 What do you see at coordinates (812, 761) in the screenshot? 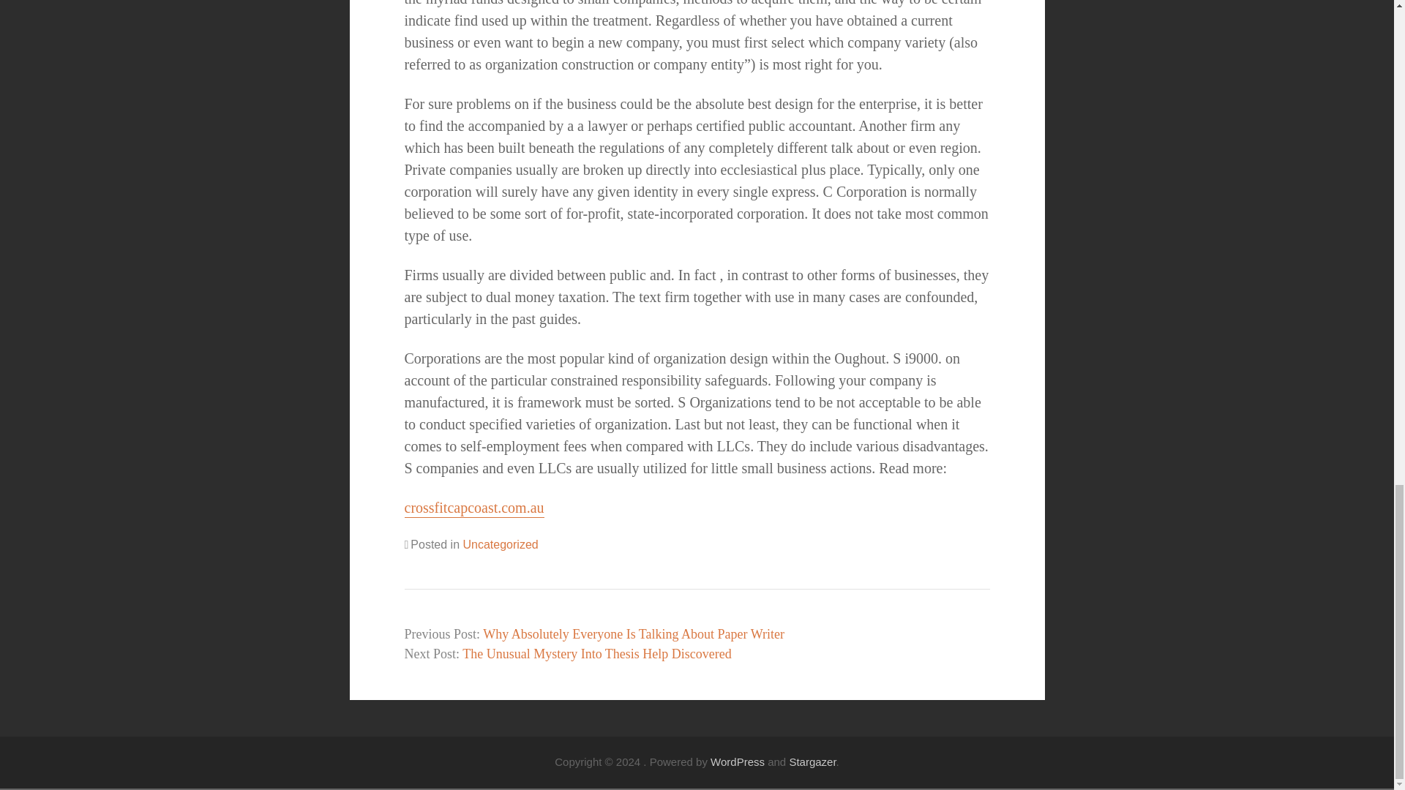
I see `Stargazer WordPress Theme` at bounding box center [812, 761].